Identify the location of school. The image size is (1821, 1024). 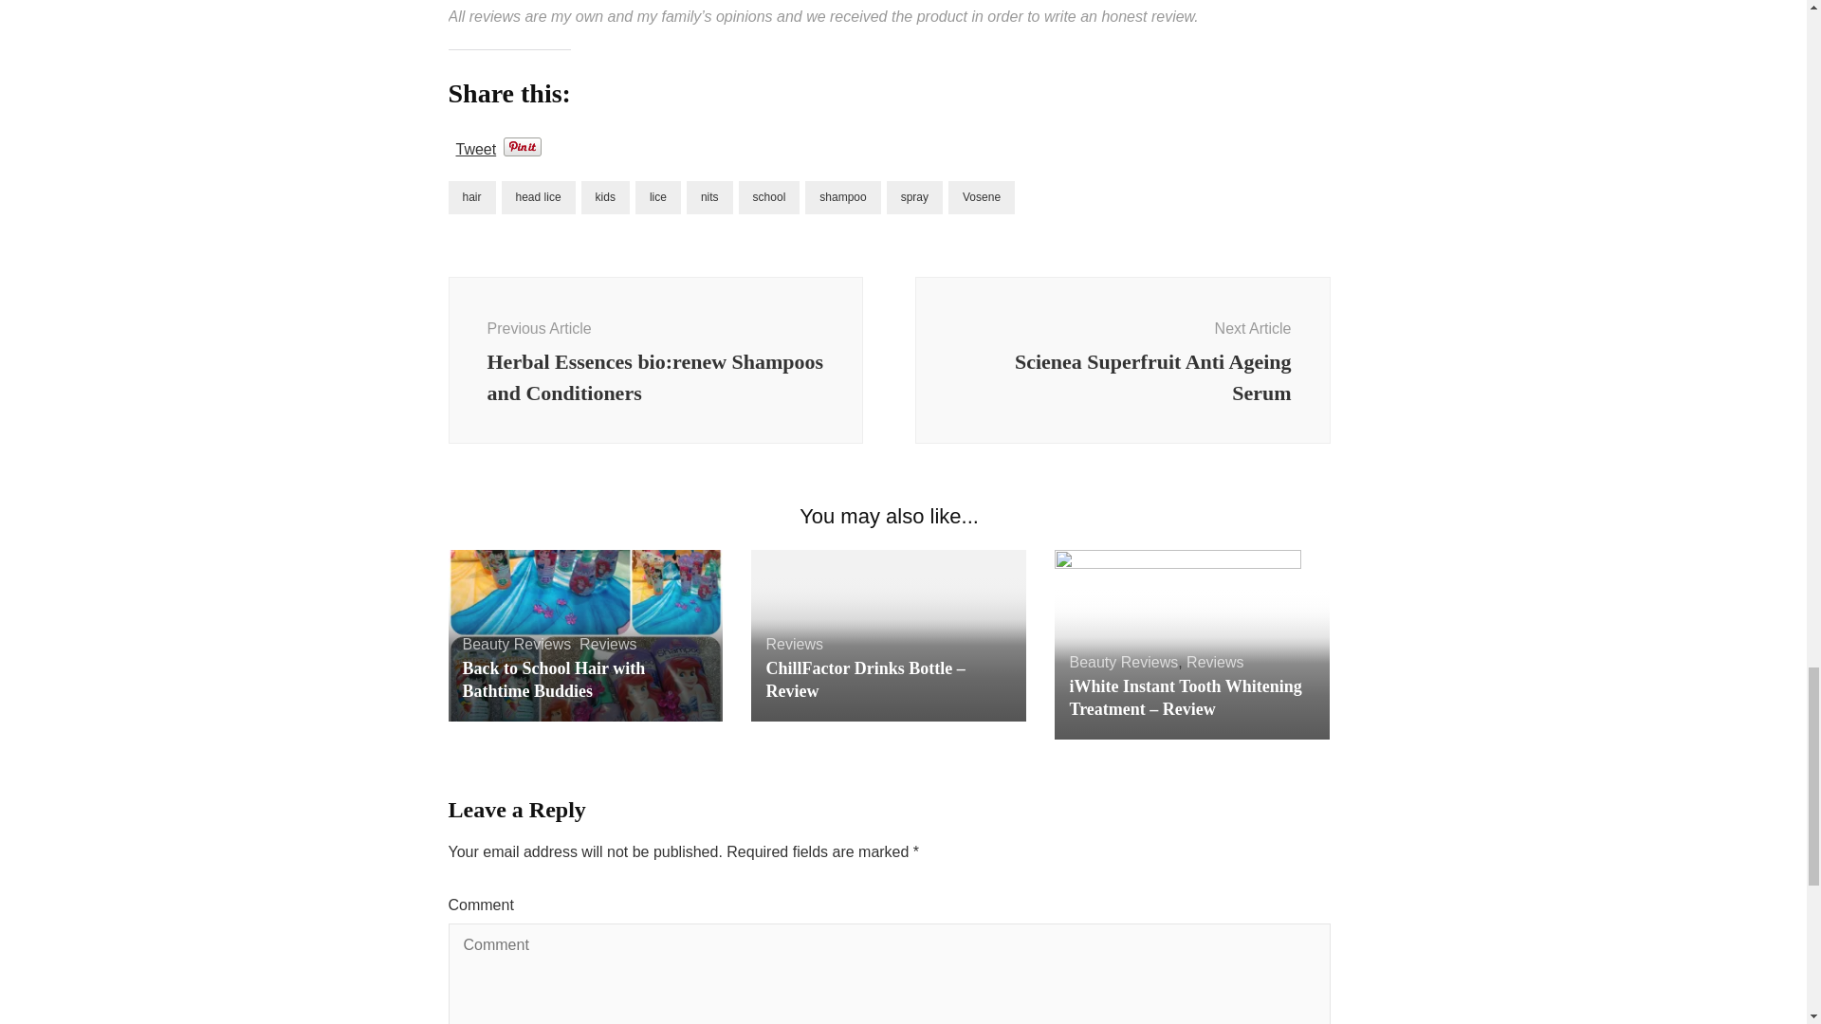
(770, 197).